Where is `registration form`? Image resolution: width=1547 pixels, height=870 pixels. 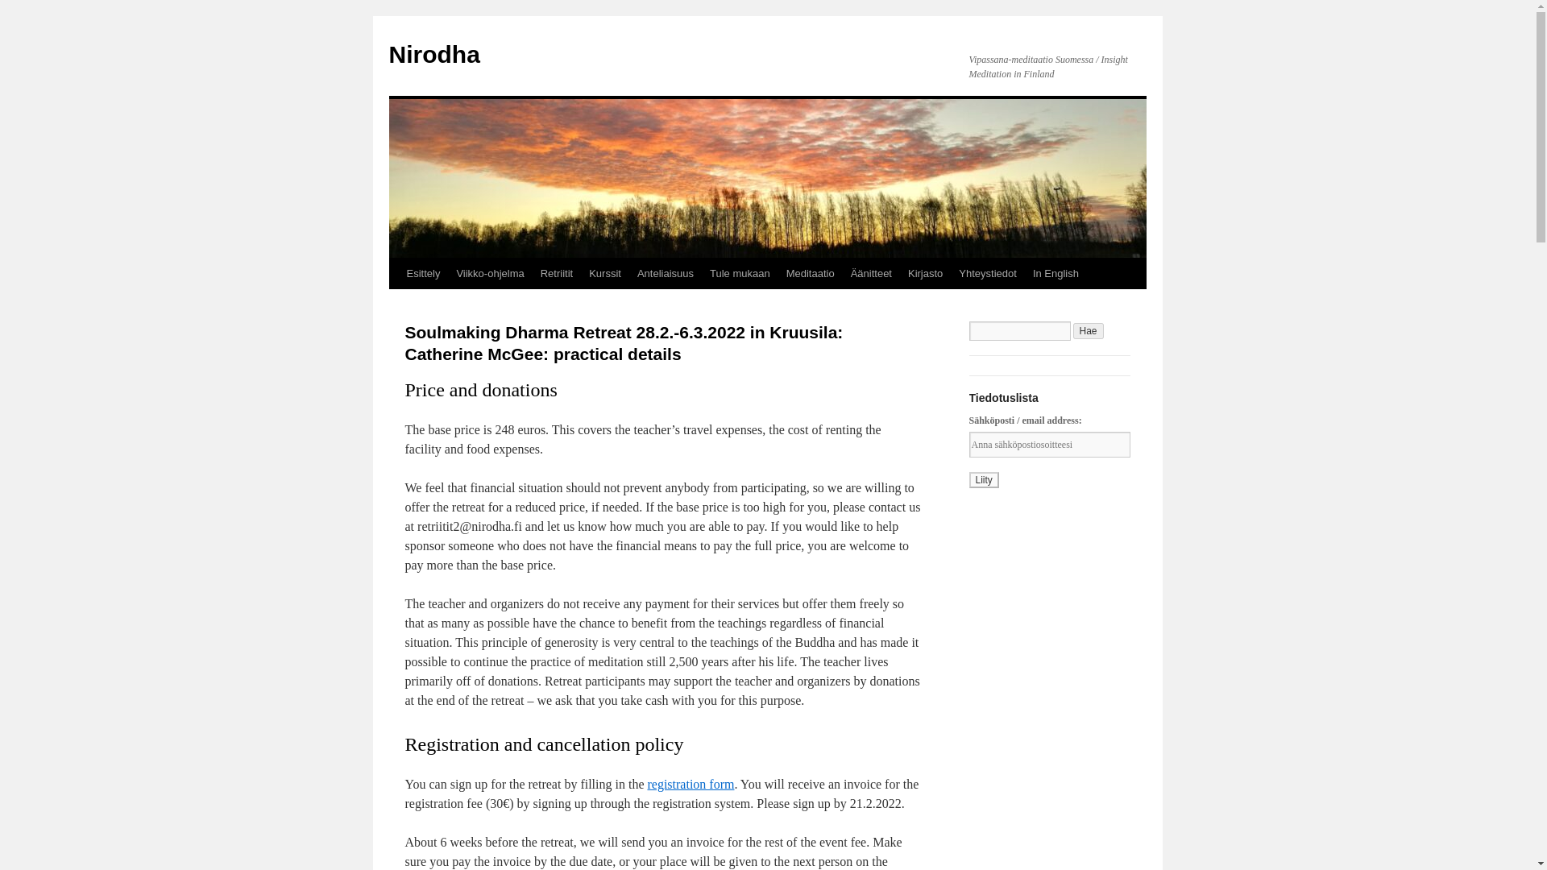 registration form is located at coordinates (690, 784).